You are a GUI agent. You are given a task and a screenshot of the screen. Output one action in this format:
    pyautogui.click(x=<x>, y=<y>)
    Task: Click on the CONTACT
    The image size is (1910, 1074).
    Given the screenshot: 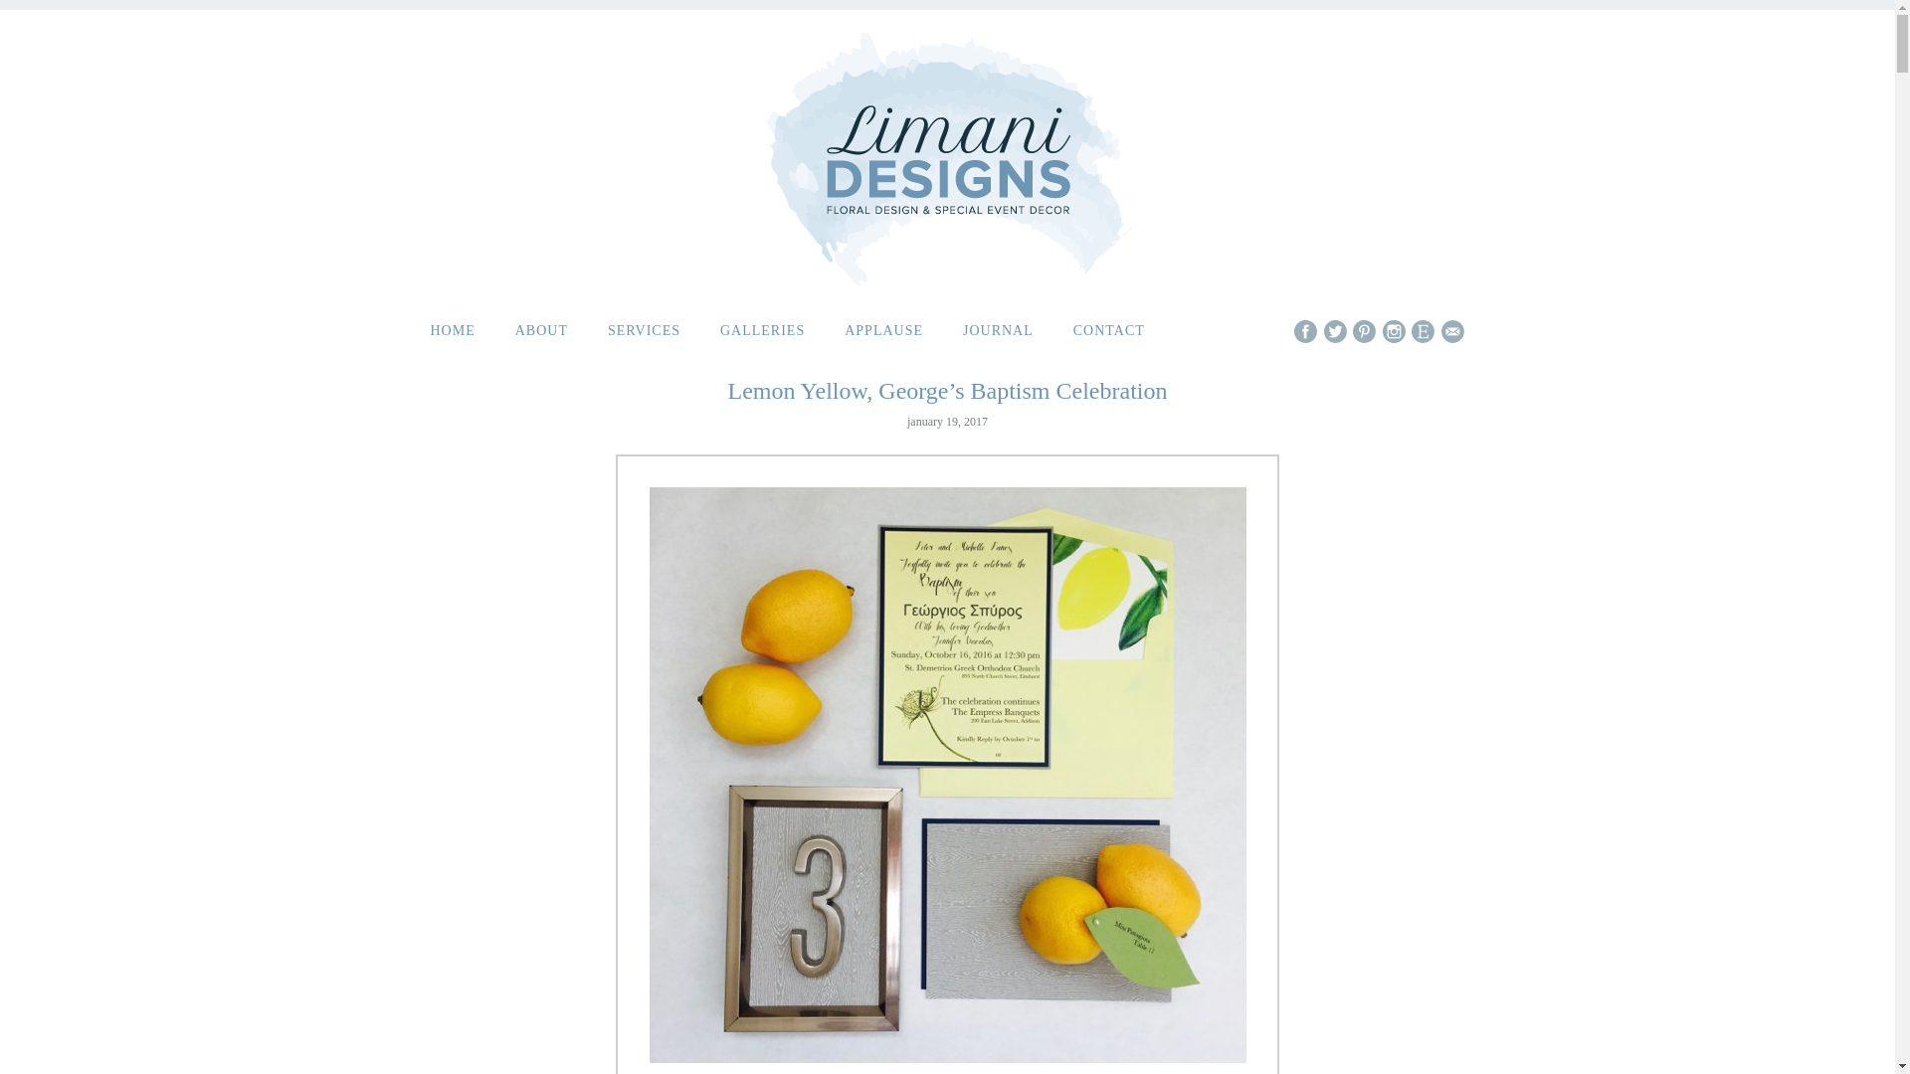 What is the action you would take?
    pyautogui.click(x=1108, y=331)
    